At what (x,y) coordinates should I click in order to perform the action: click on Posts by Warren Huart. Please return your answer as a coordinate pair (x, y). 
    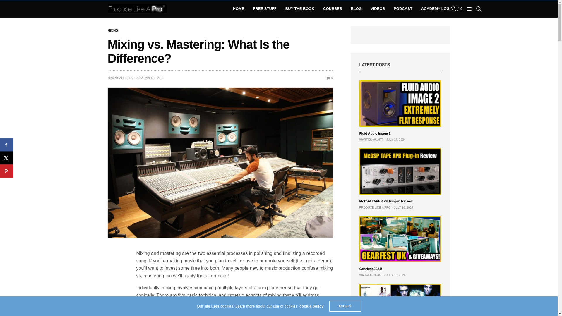
    Looking at the image, I should click on (371, 140).